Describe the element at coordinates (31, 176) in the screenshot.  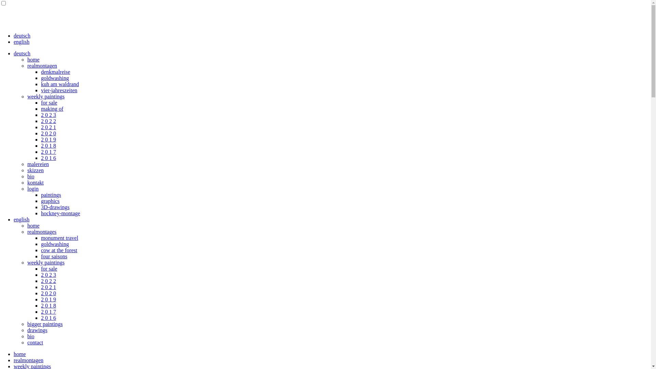
I see `bio` at that location.